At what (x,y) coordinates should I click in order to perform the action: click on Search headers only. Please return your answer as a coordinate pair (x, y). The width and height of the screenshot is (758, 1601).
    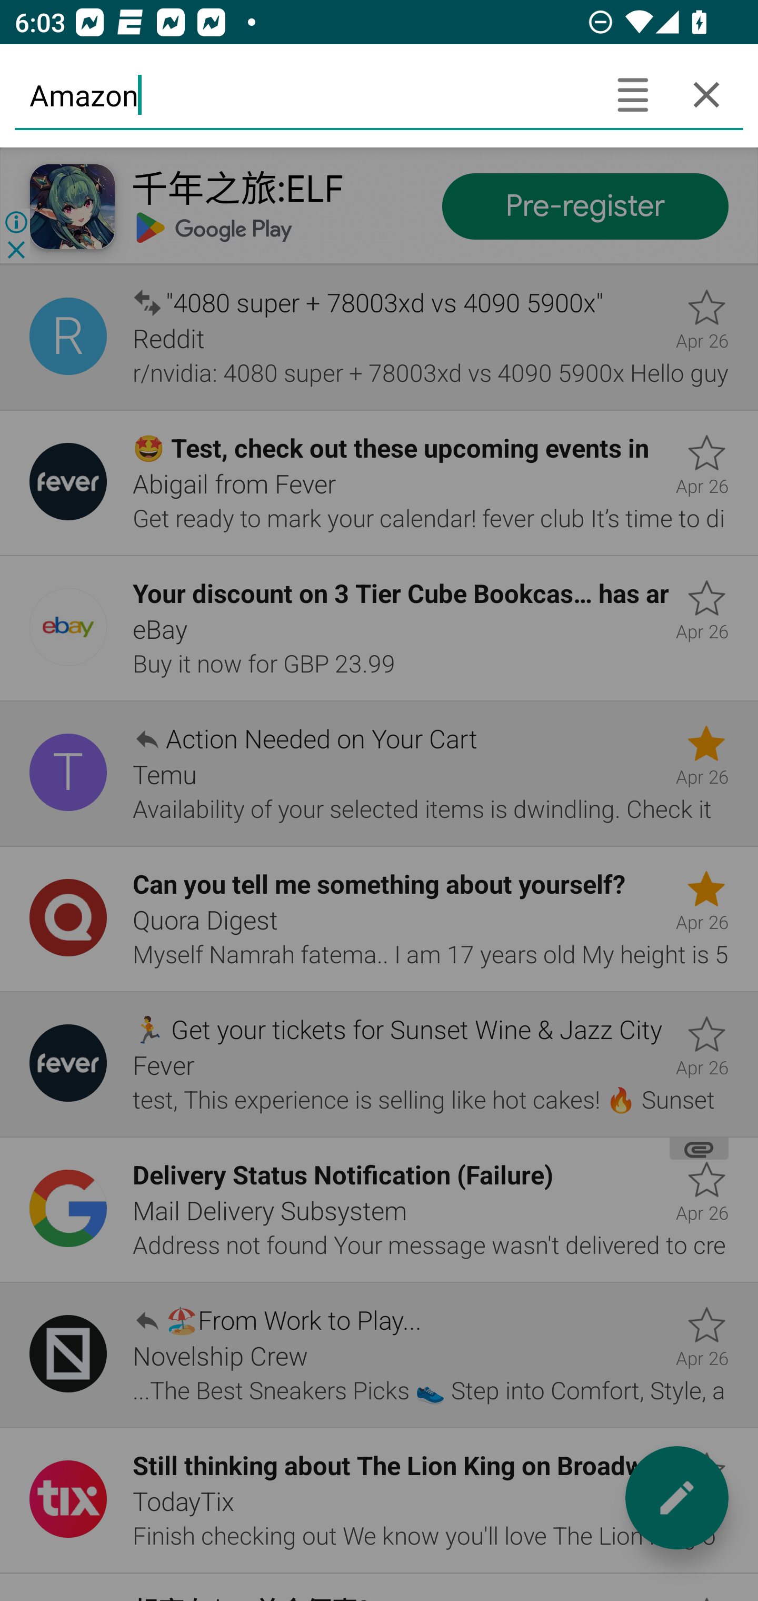
    Looking at the image, I should click on (632, 94).